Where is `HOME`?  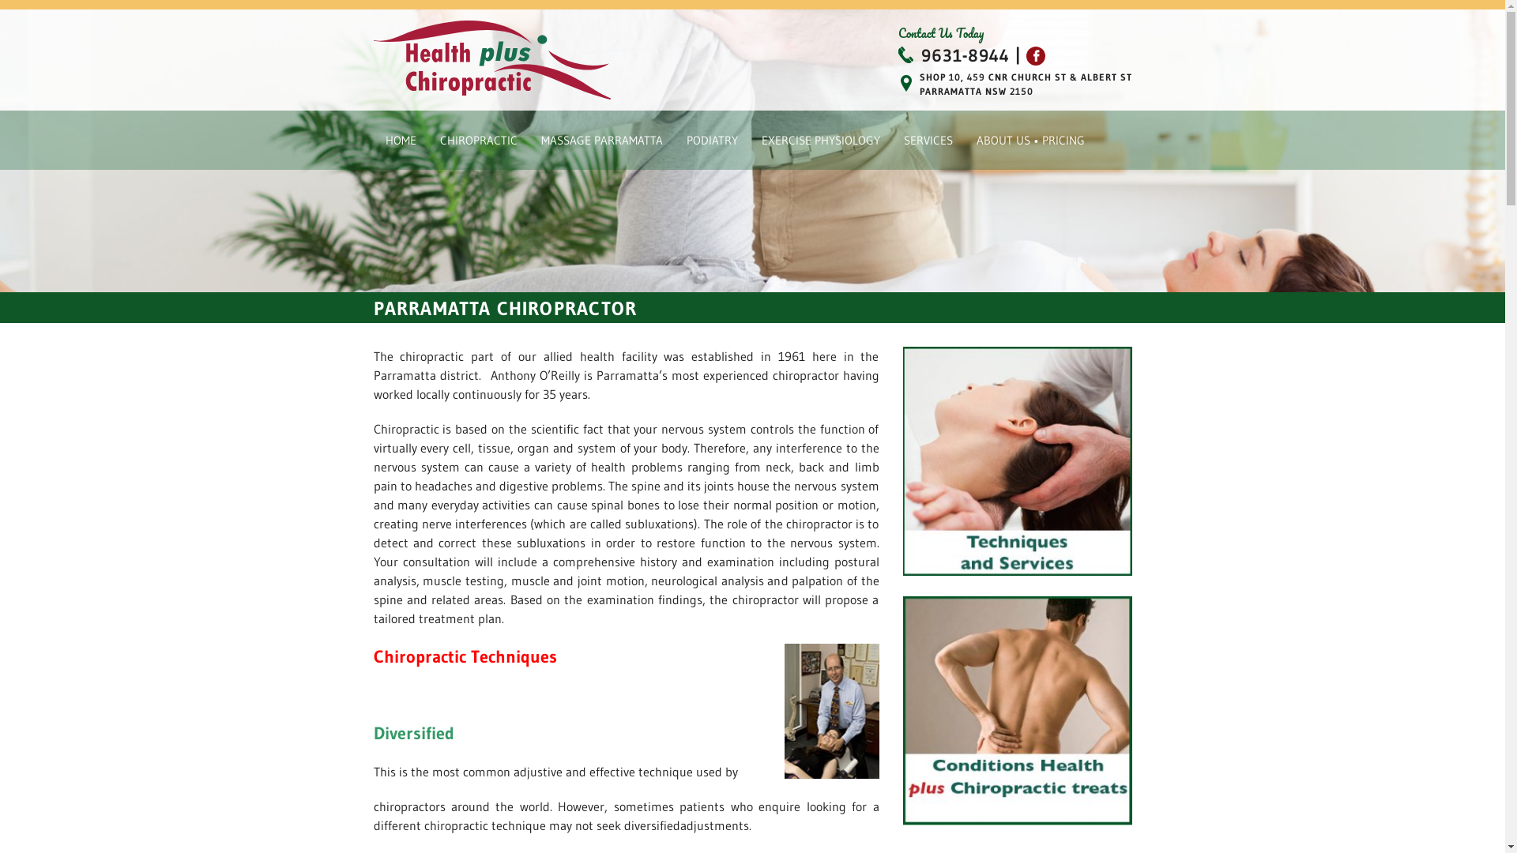
HOME is located at coordinates (400, 141).